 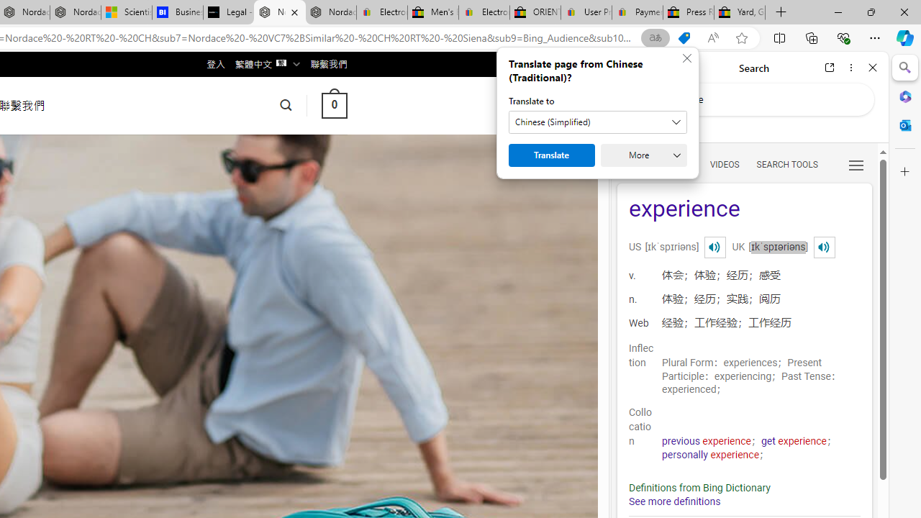 What do you see at coordinates (744, 210) in the screenshot?
I see `experience` at bounding box center [744, 210].